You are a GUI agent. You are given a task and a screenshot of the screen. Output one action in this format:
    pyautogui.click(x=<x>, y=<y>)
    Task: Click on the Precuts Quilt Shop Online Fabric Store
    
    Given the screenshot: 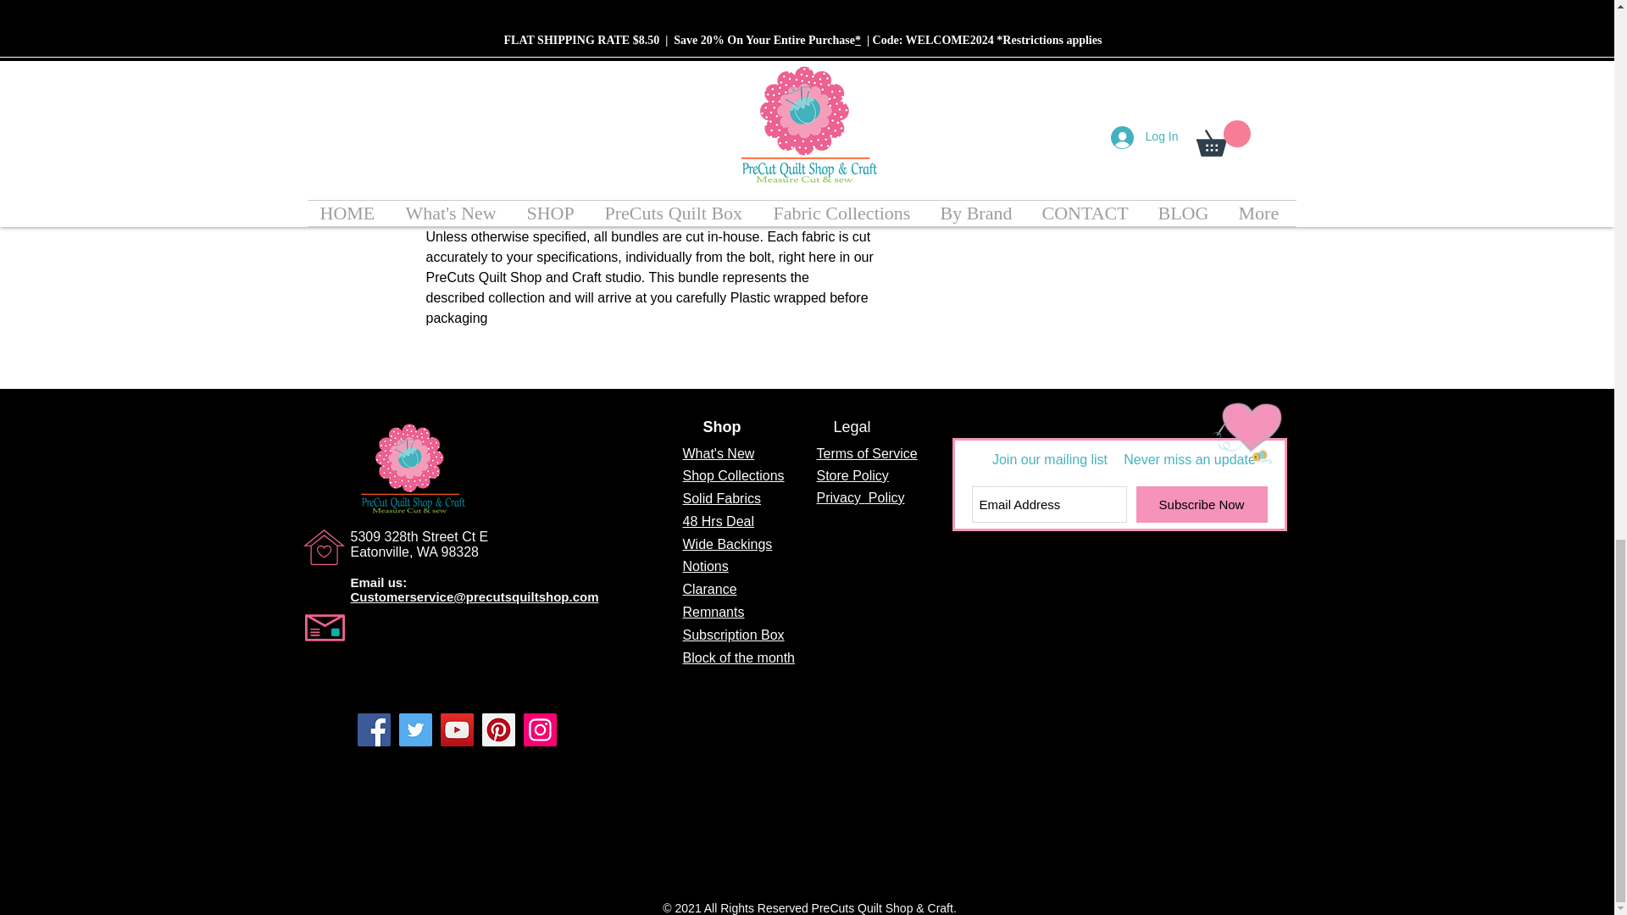 What is the action you would take?
    pyautogui.click(x=410, y=469)
    